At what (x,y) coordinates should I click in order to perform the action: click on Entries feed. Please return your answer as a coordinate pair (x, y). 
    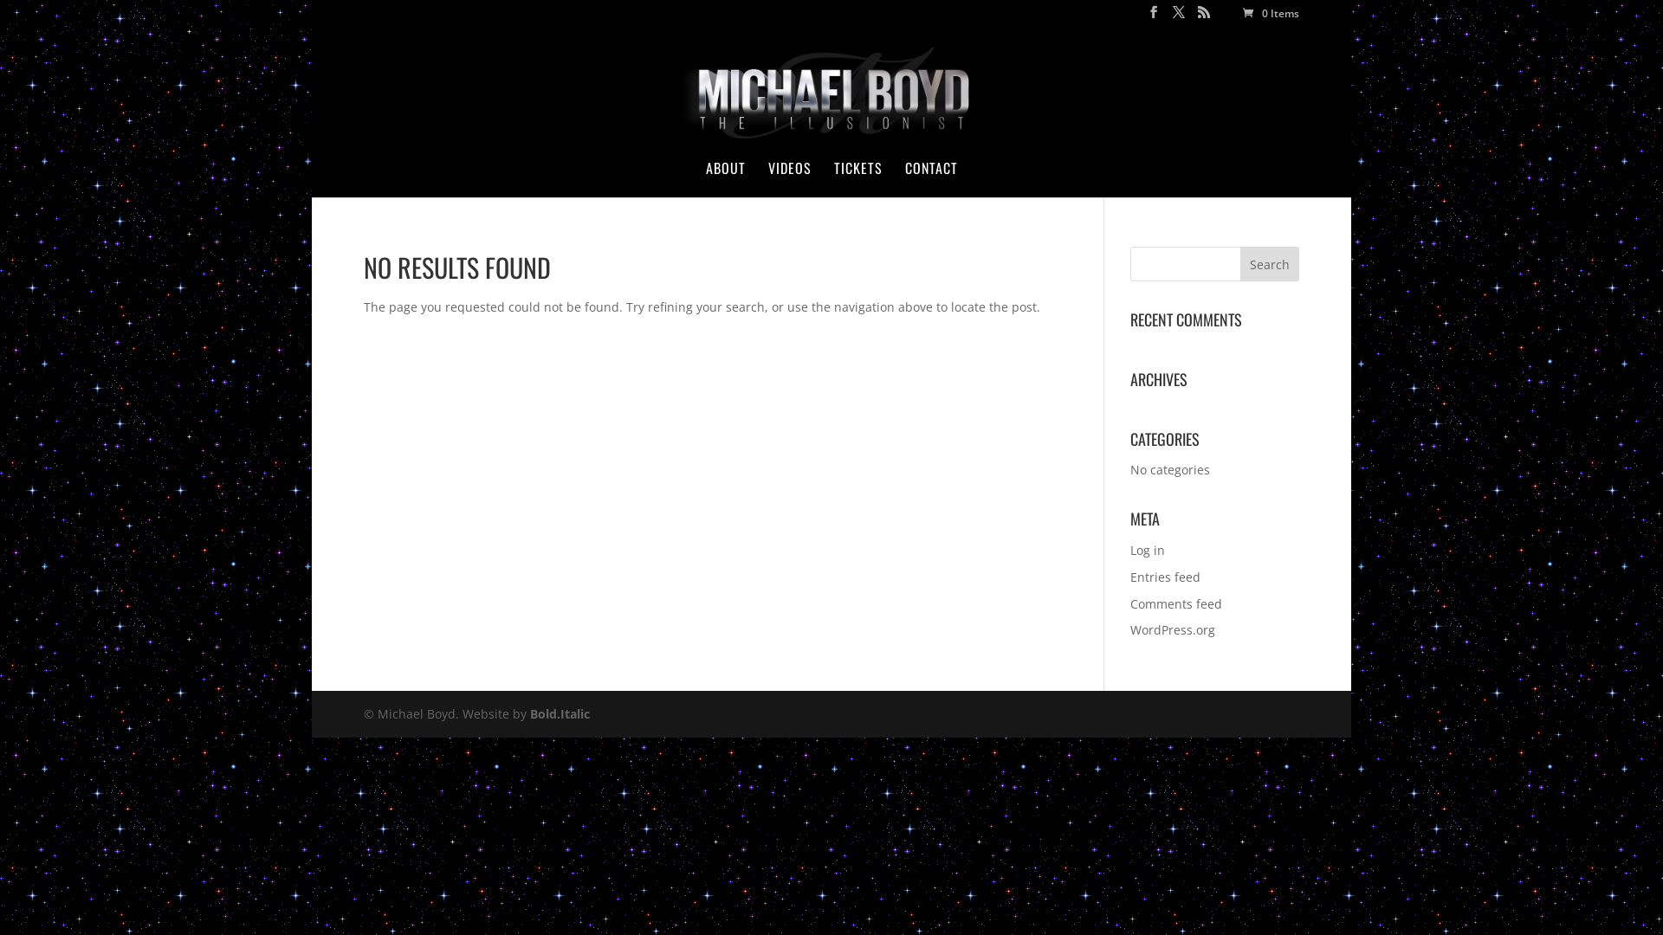
    Looking at the image, I should click on (1166, 577).